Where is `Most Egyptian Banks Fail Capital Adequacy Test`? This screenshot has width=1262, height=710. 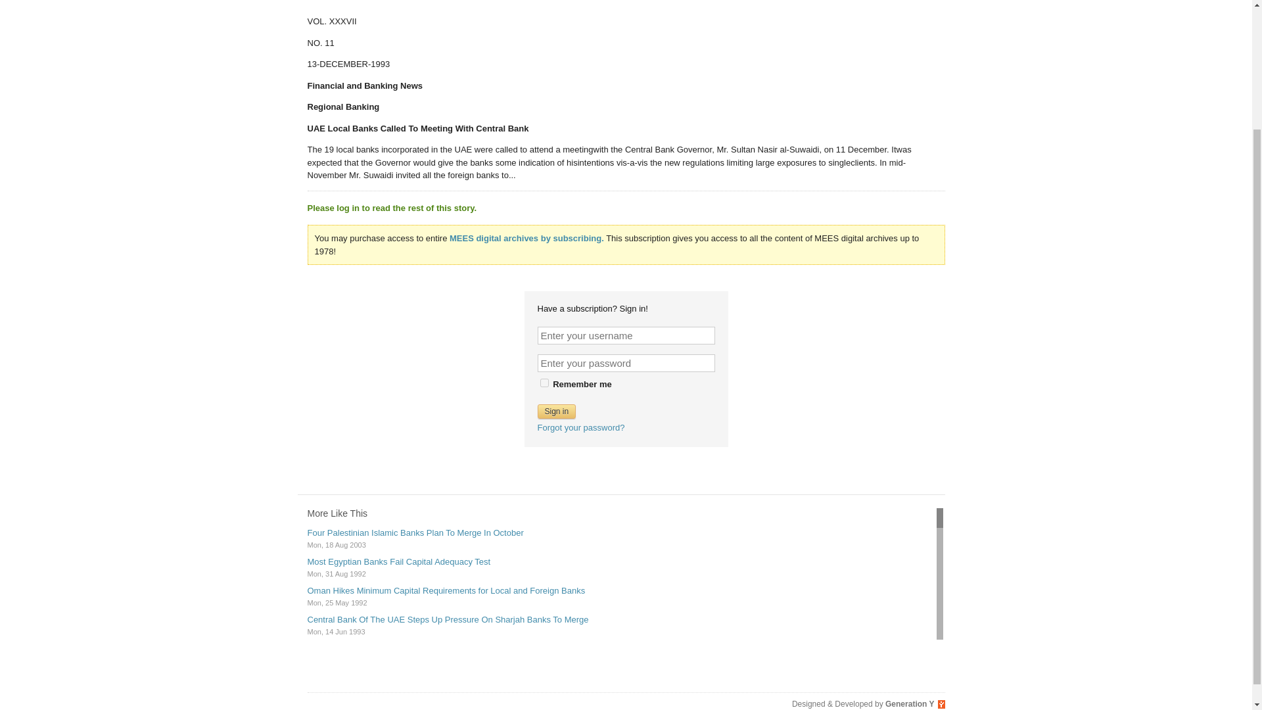 Most Egyptian Banks Fail Capital Adequacy Test is located at coordinates (399, 561).